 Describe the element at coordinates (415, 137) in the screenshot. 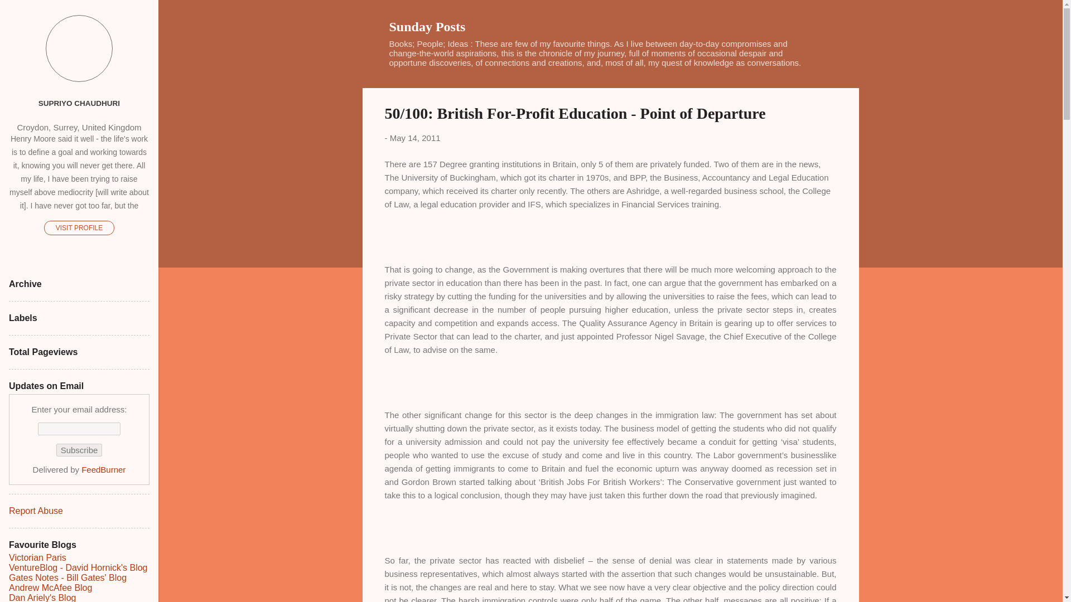

I see `permanent link` at that location.